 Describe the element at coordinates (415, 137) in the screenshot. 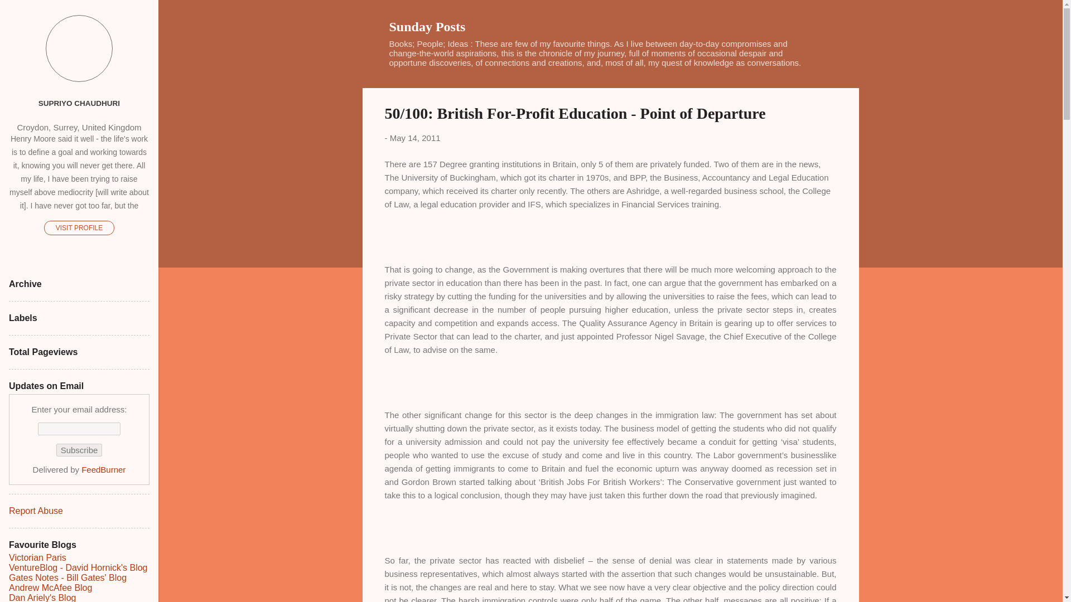

I see `permanent link` at that location.